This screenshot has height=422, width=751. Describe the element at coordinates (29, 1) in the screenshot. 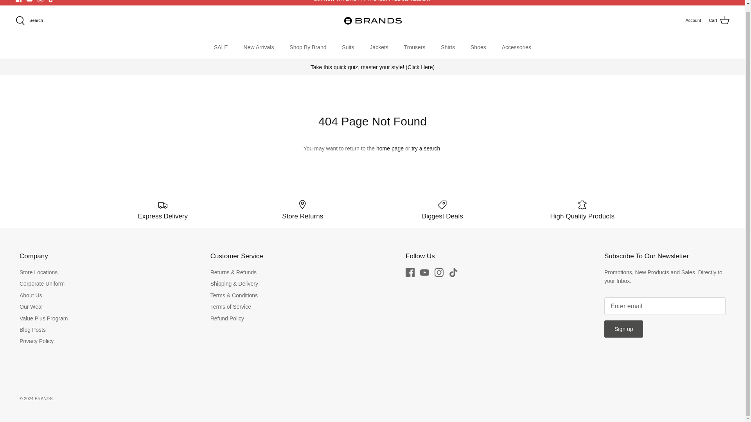

I see `Youtube` at that location.